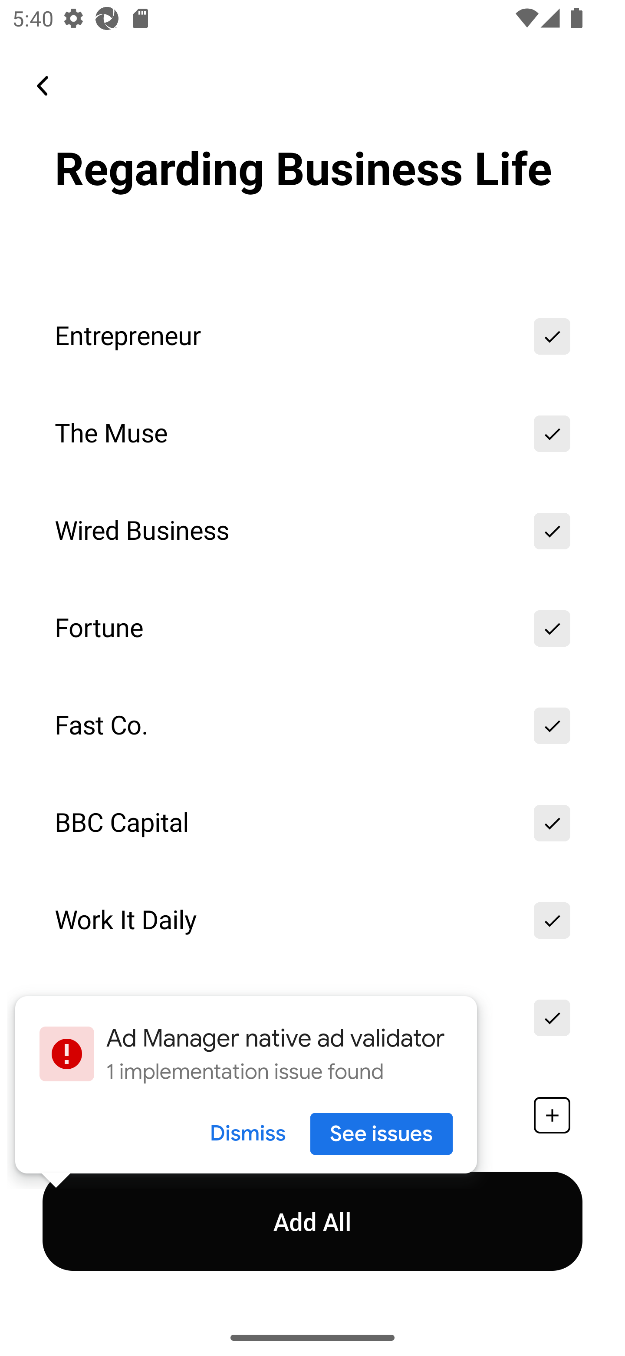  I want to click on Add To My Bundle, so click(552, 1018).